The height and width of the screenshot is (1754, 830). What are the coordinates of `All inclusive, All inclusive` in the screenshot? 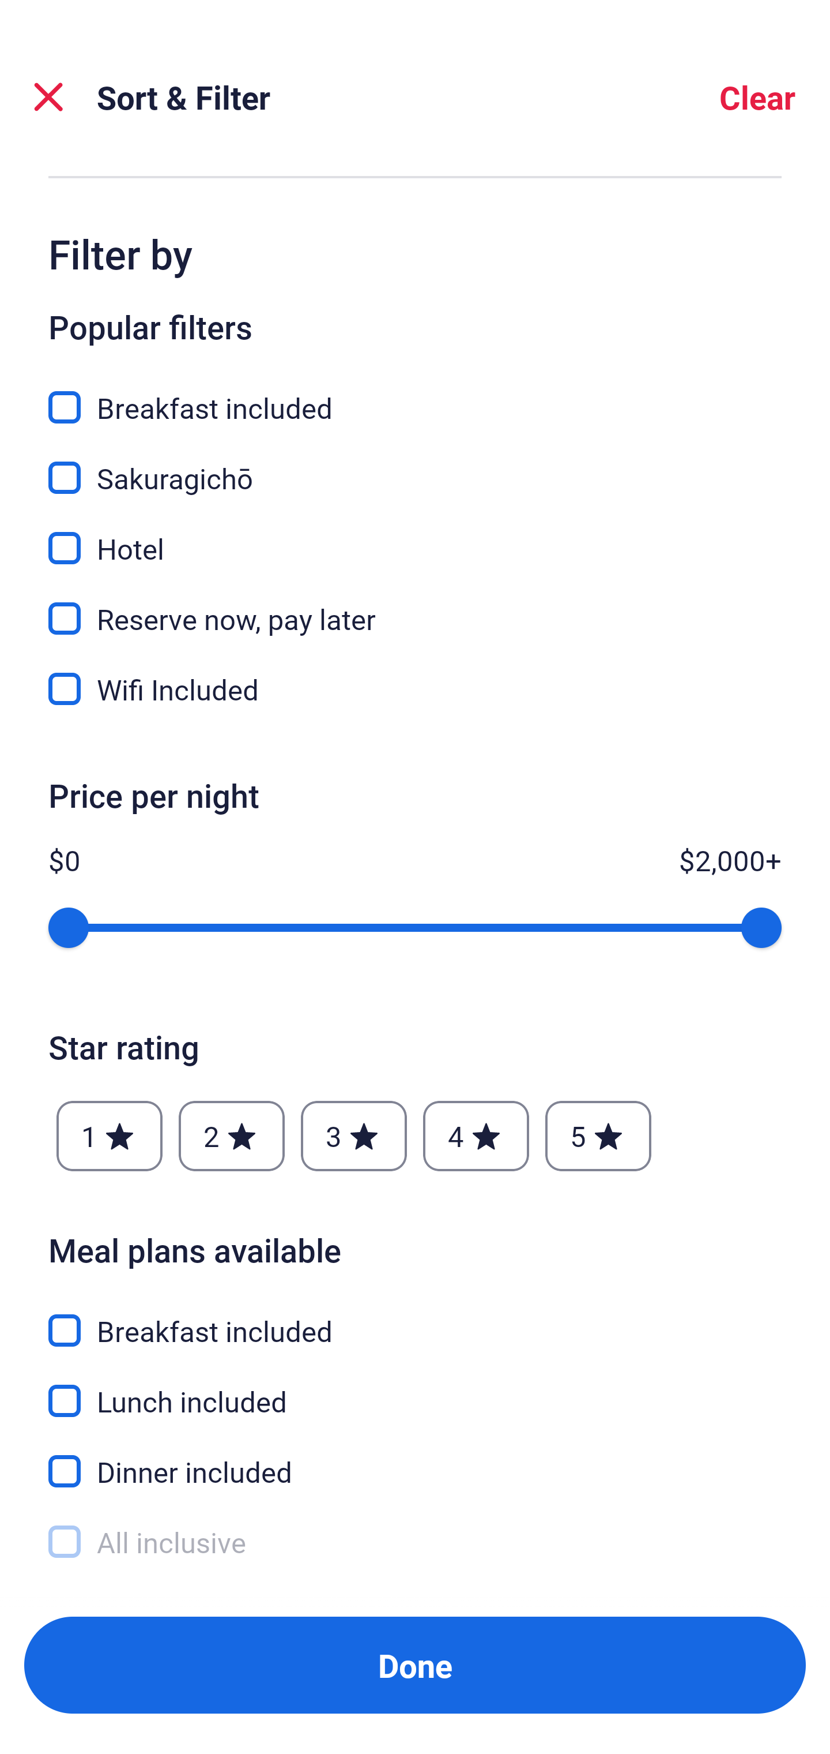 It's located at (415, 1543).